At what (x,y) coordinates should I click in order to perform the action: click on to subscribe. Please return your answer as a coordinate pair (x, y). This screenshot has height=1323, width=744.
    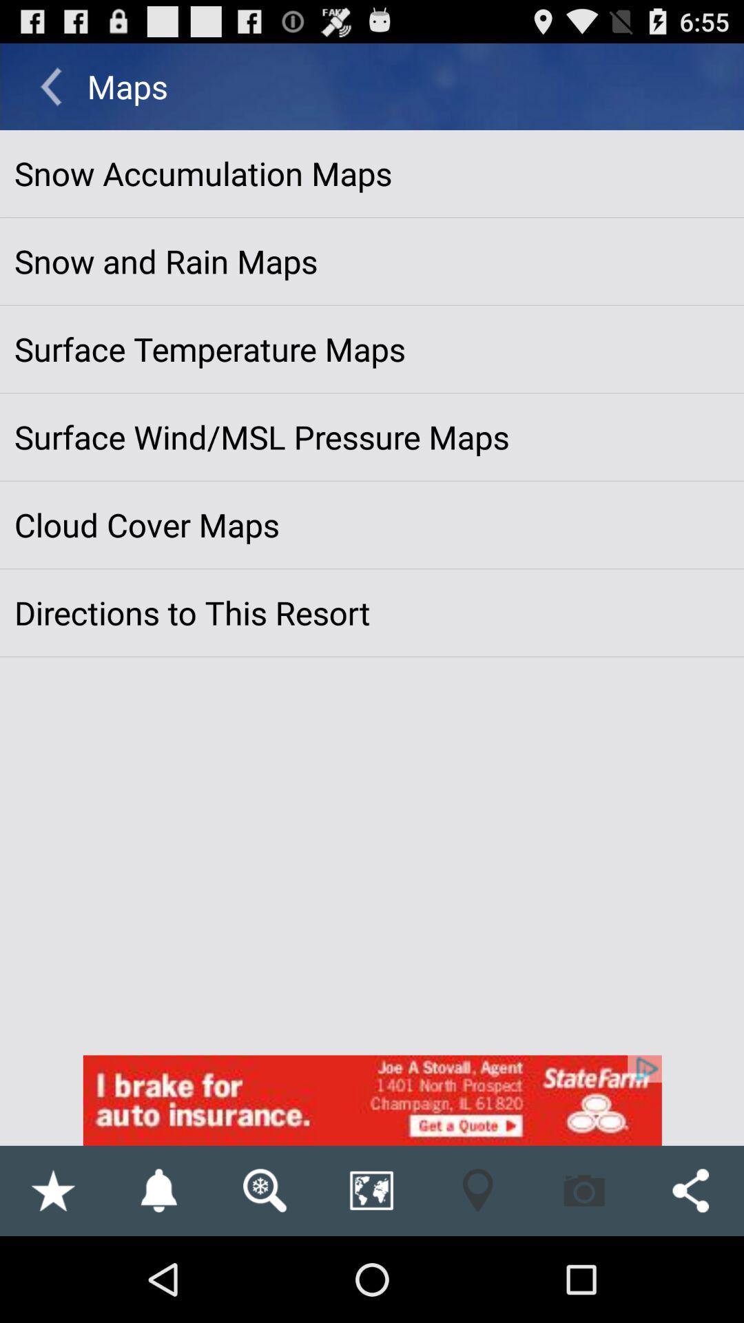
    Looking at the image, I should click on (158, 1191).